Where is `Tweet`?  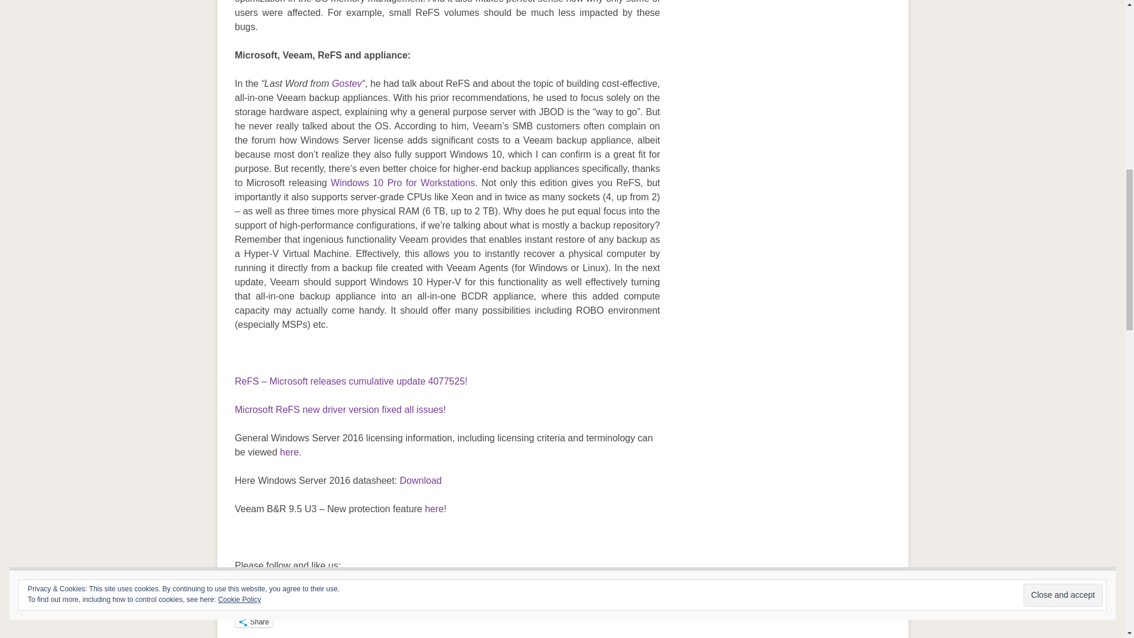 Tweet is located at coordinates (300, 582).